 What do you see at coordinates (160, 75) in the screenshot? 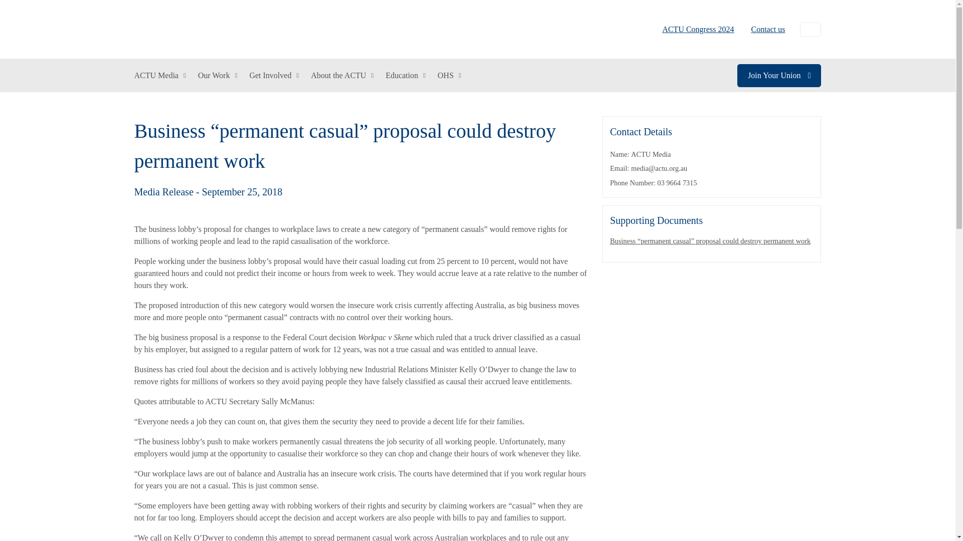
I see `ACTU Media` at bounding box center [160, 75].